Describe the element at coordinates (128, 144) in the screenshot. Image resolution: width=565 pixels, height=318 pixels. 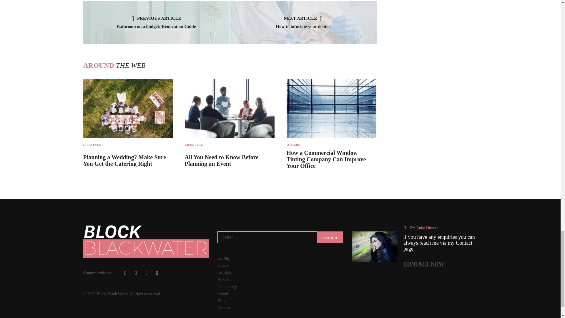
I see `LIFESTYLE` at that location.